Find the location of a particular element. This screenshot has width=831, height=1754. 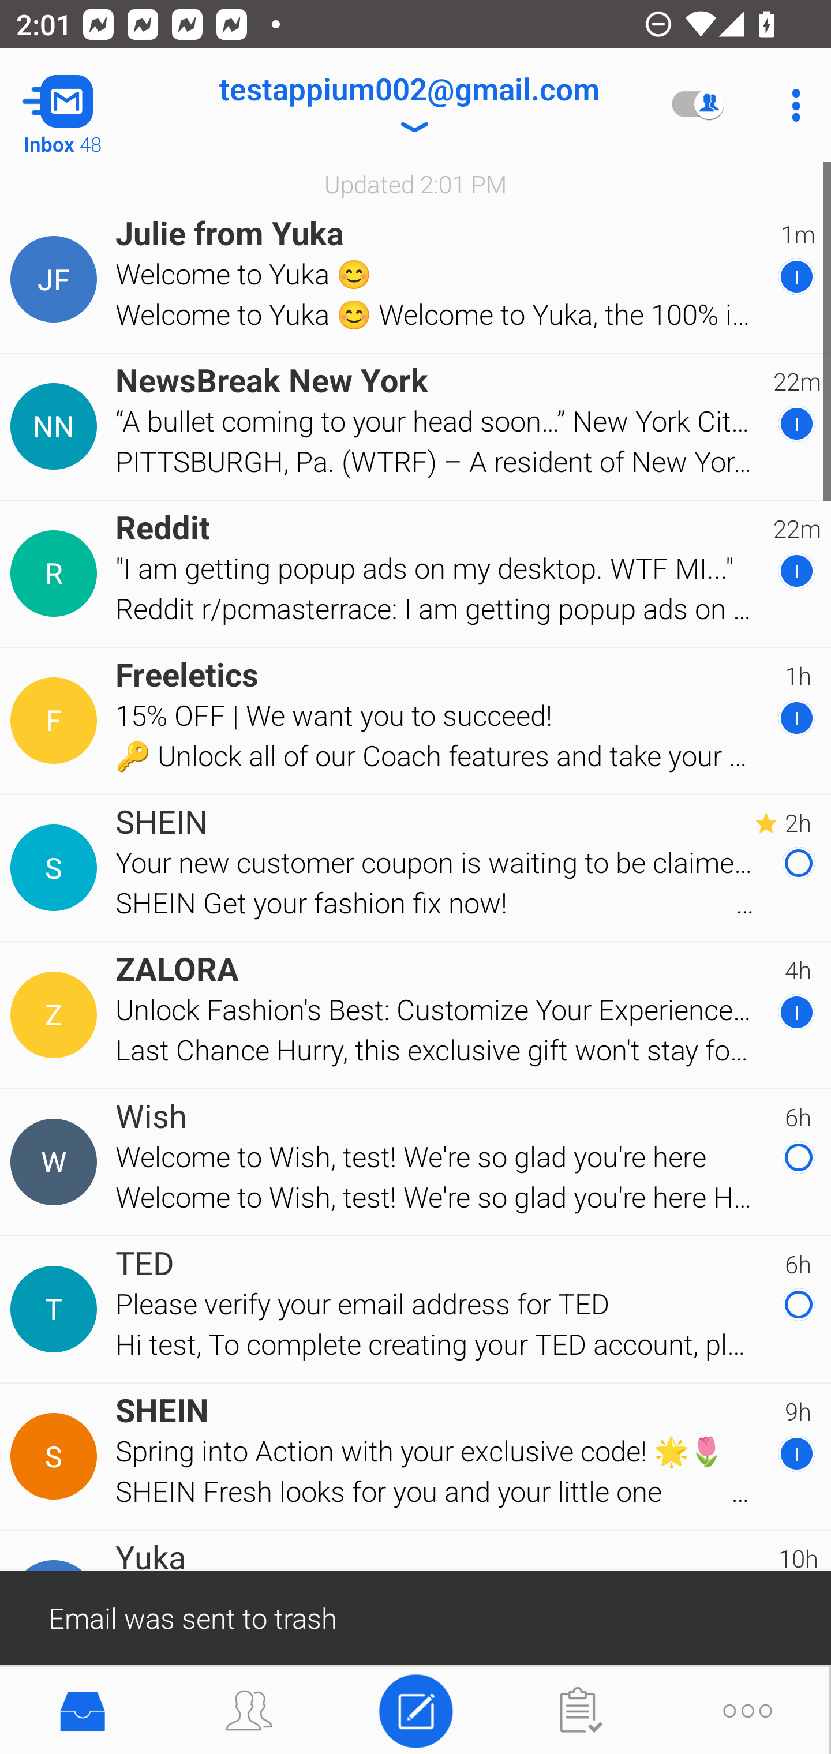

Contact Details is located at coordinates (57, 868).